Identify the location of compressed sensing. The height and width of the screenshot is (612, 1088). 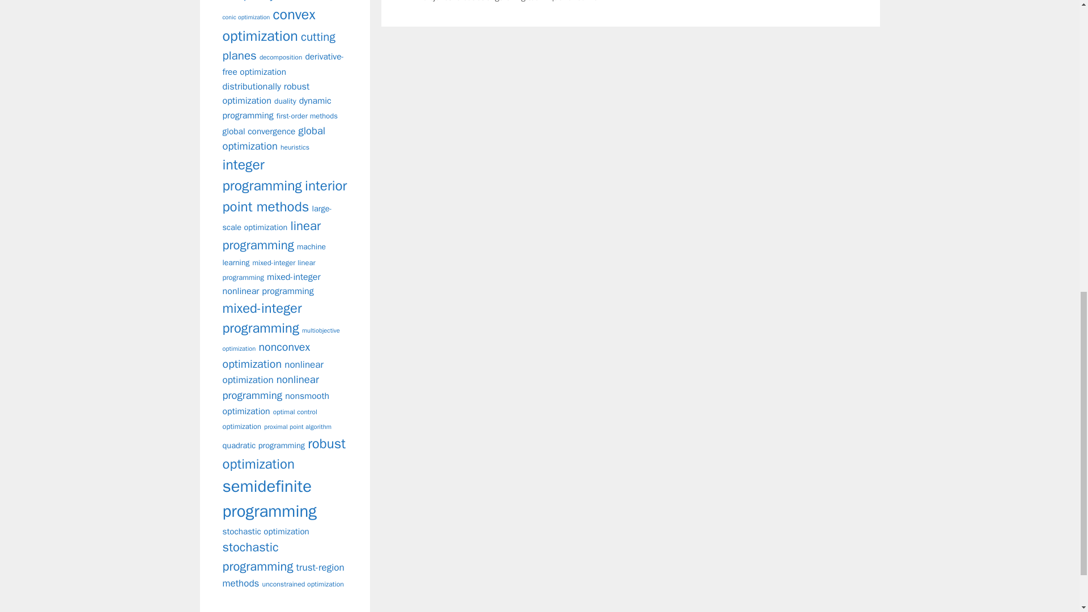
(304, 0).